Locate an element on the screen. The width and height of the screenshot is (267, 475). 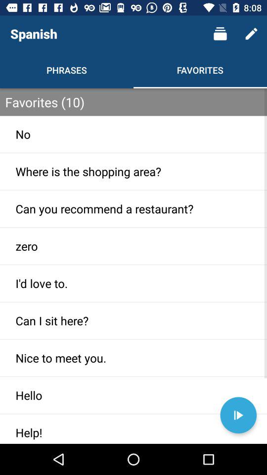
press the item next to the spanish icon is located at coordinates (220, 34).